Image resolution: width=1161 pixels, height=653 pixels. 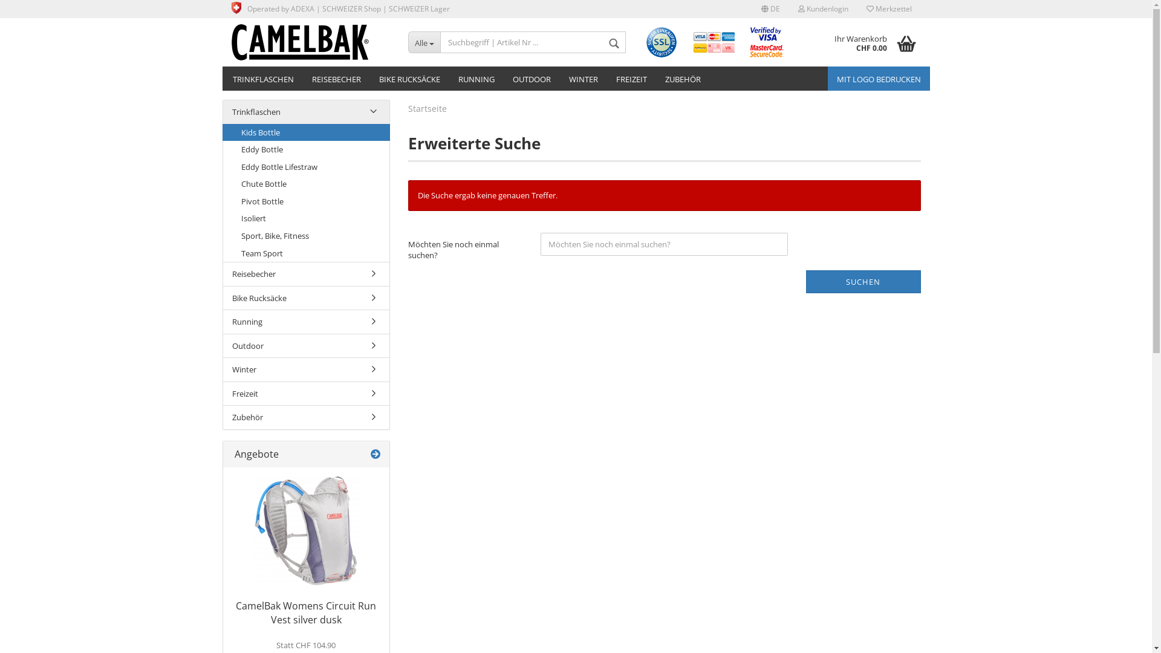 What do you see at coordinates (306, 253) in the screenshot?
I see `Team Sport` at bounding box center [306, 253].